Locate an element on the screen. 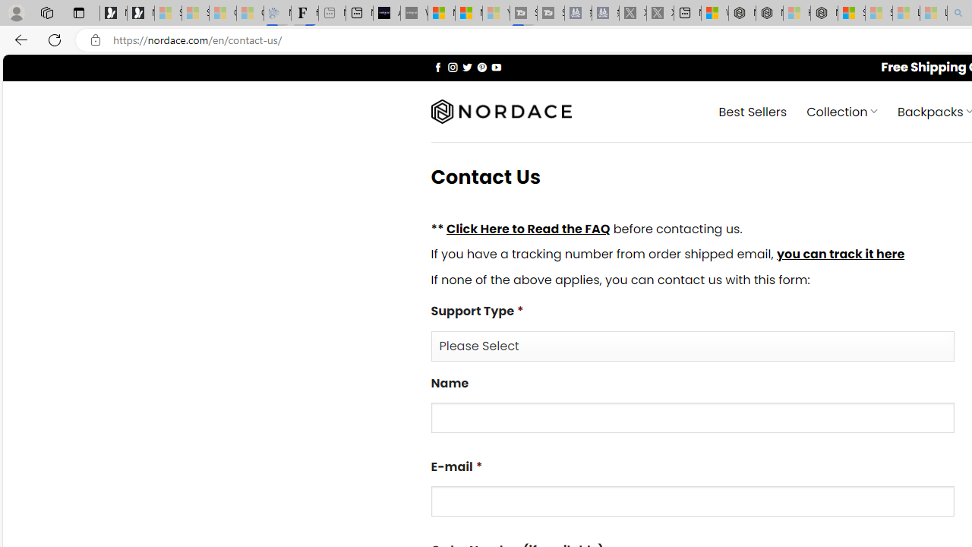 Image resolution: width=972 pixels, height=547 pixels. you can track it here is located at coordinates (840, 255).